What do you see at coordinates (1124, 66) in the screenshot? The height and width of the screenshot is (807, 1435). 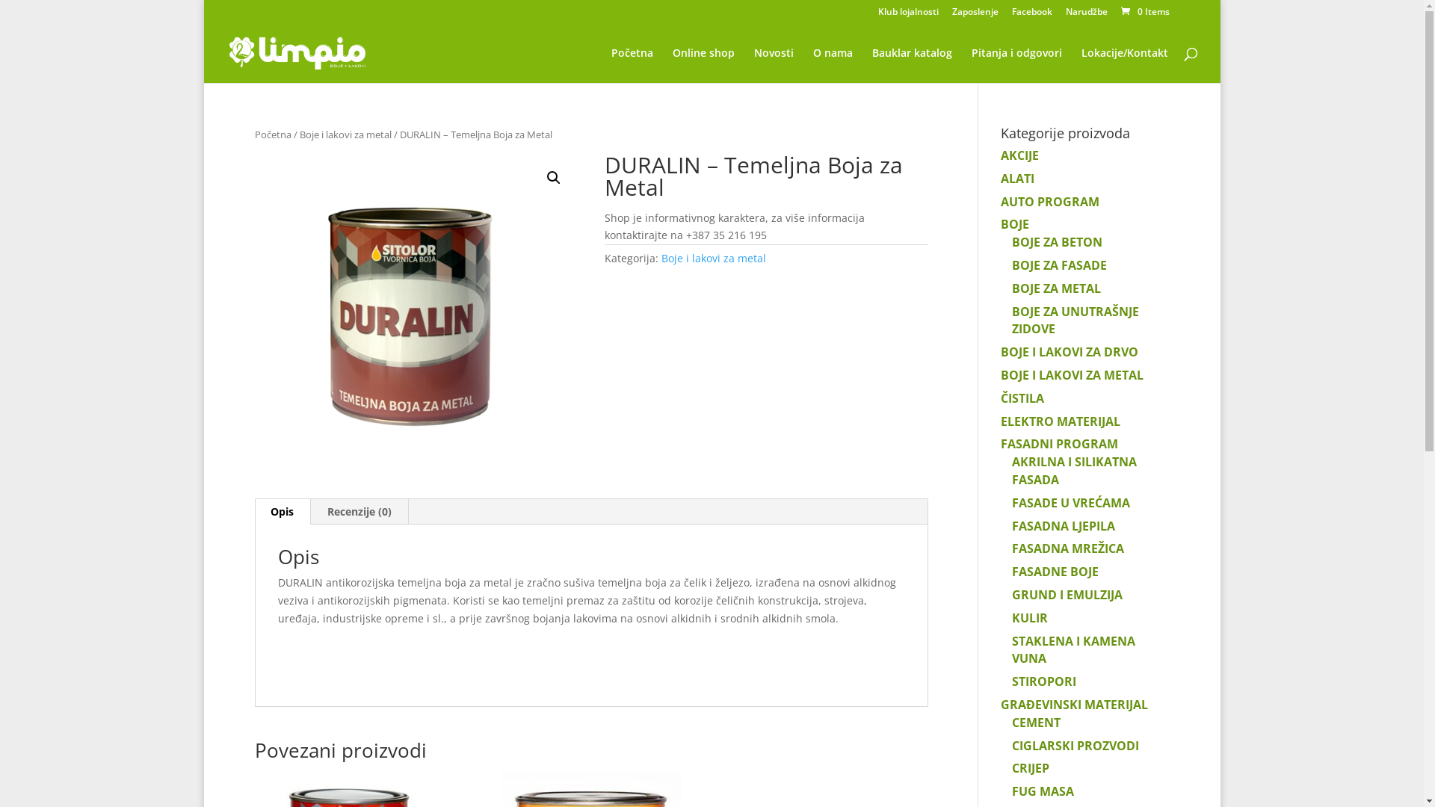 I see `Lokacije/Kontakt` at bounding box center [1124, 66].